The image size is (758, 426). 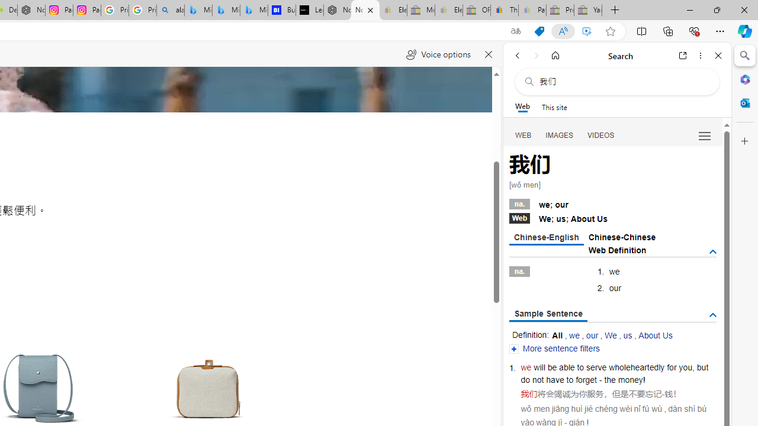 I want to click on our, so click(x=592, y=335).